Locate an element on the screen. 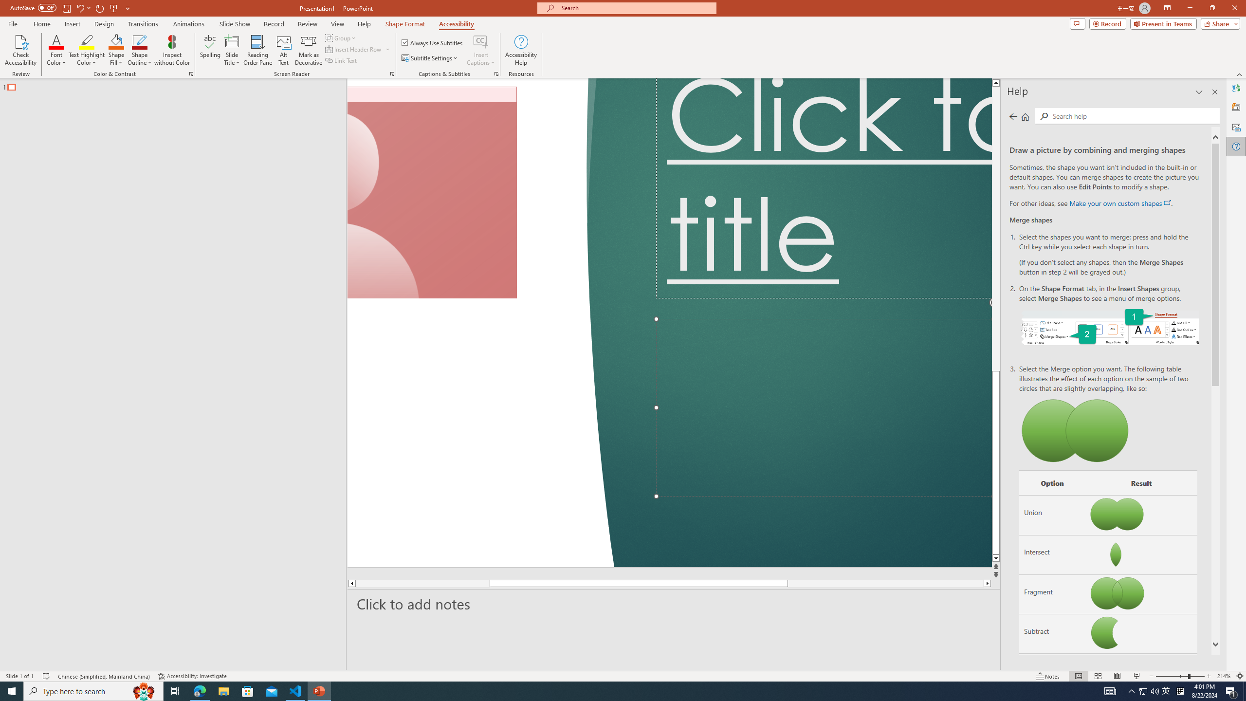 This screenshot has width=1246, height=701. Subtitle Settings is located at coordinates (430, 58).